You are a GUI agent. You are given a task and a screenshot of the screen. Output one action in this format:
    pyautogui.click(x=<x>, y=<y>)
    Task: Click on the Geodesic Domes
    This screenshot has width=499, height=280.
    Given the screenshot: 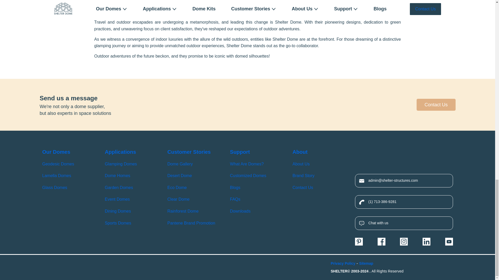 What is the action you would take?
    pyautogui.click(x=58, y=164)
    